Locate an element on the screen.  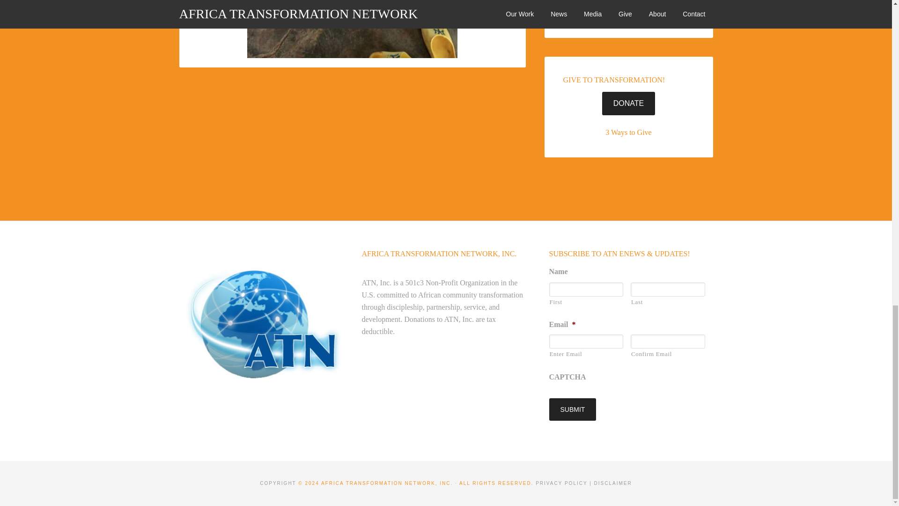
3 Ways to Give is located at coordinates (628, 132).